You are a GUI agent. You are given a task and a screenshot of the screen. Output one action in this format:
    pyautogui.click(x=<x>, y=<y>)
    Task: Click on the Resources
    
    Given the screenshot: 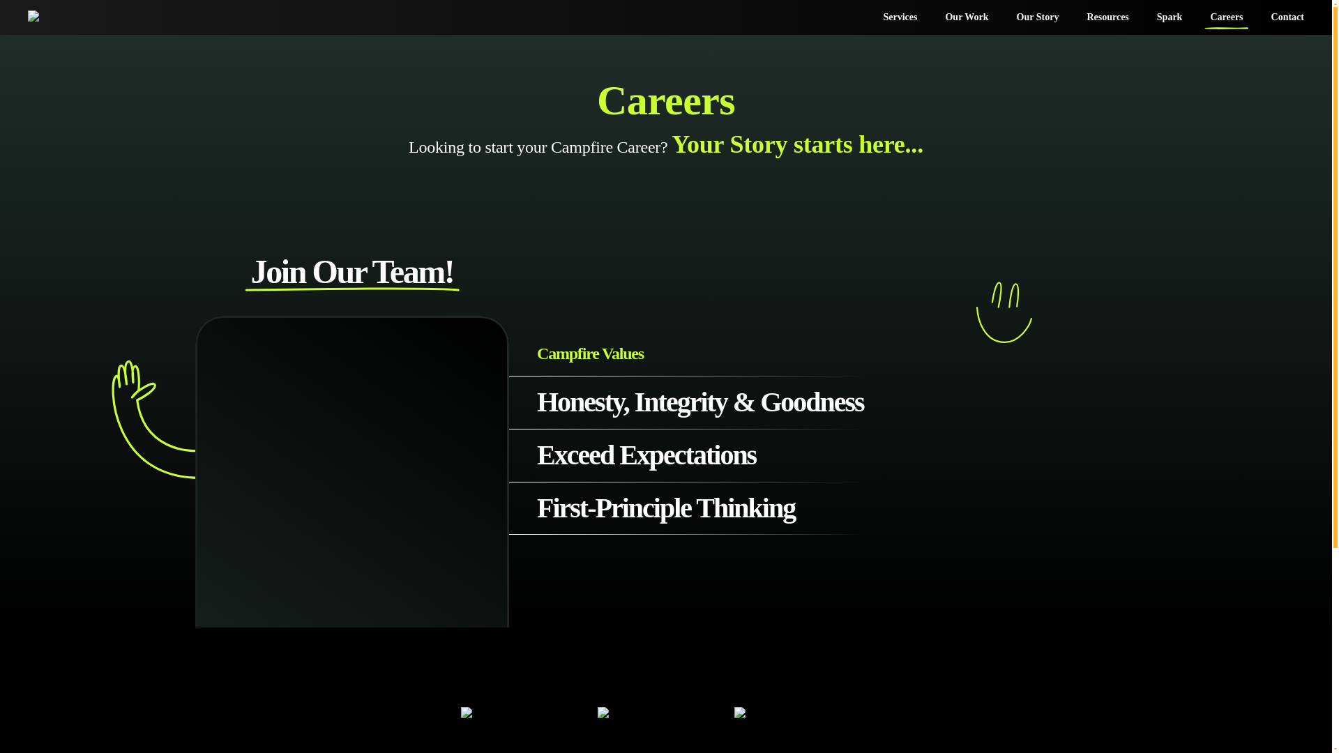 What is the action you would take?
    pyautogui.click(x=1107, y=17)
    